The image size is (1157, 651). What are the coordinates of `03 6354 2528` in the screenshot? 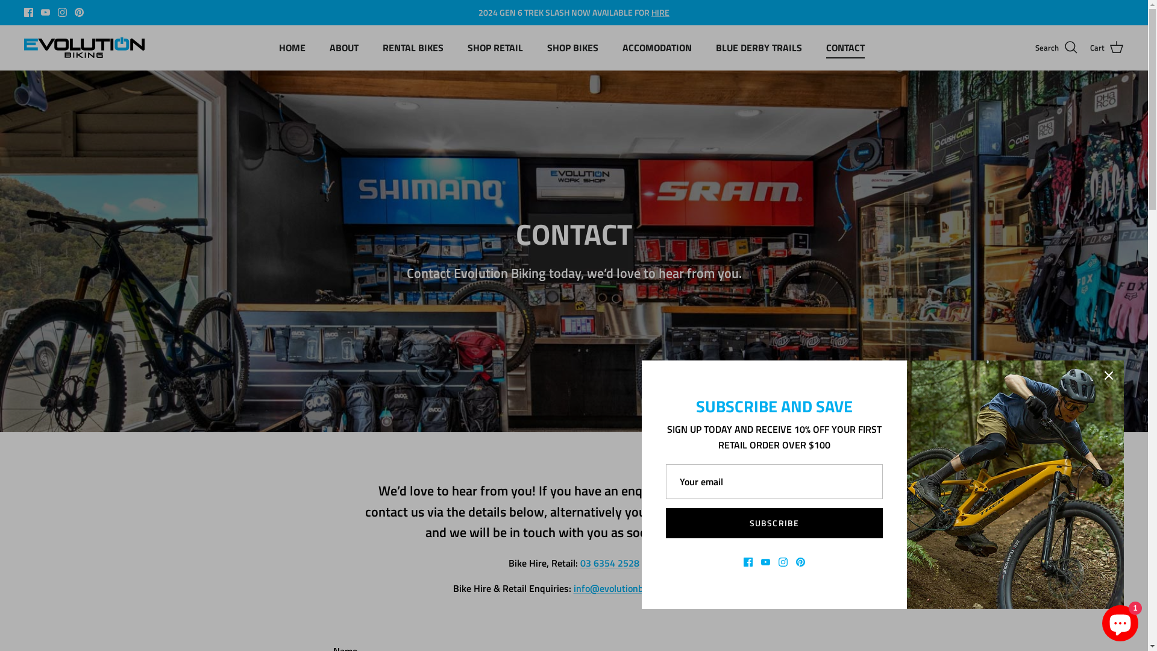 It's located at (610, 563).